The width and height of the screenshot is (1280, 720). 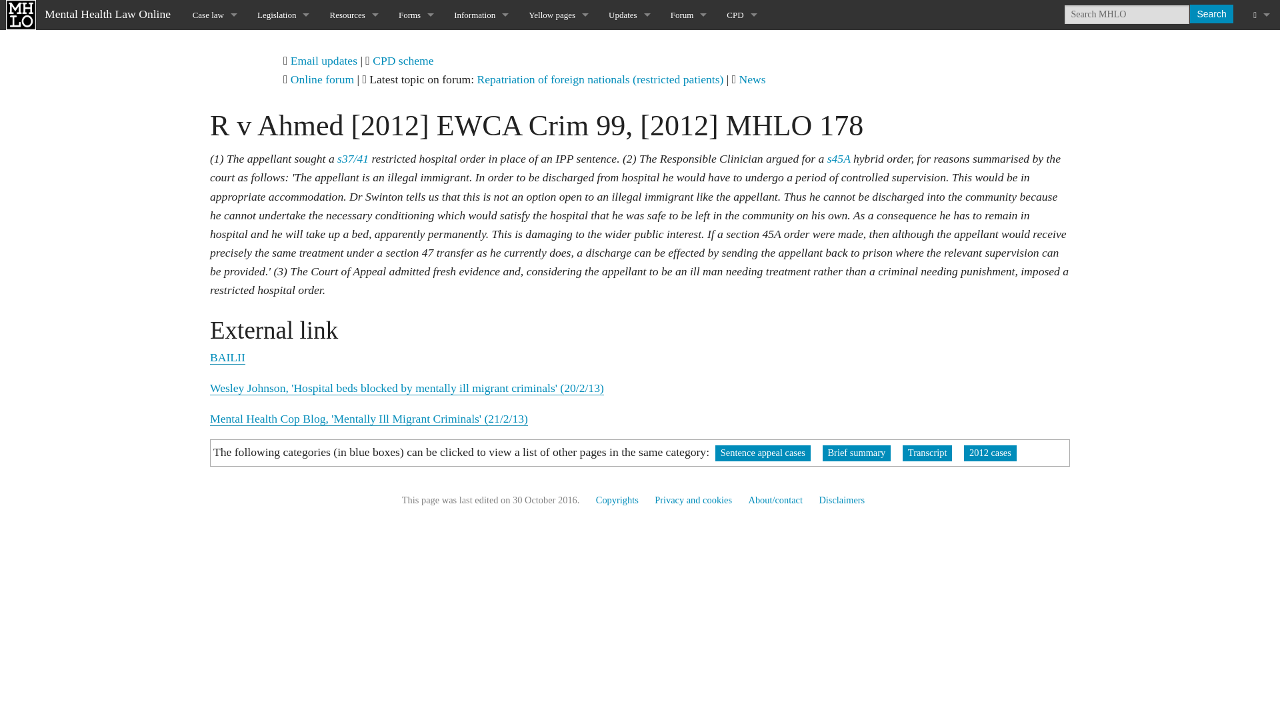 I want to click on Court of Protection forms, so click(x=416, y=165).